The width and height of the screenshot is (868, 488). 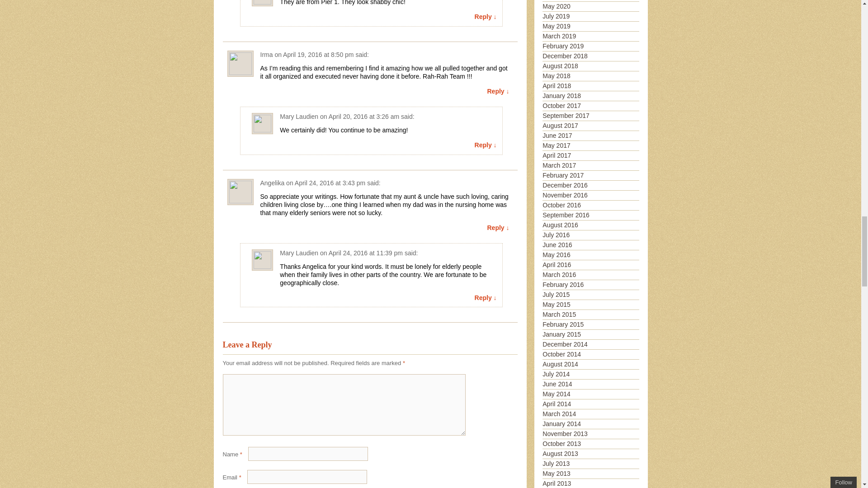 What do you see at coordinates (365, 253) in the screenshot?
I see `April 24, 2016 at 11:39 pm` at bounding box center [365, 253].